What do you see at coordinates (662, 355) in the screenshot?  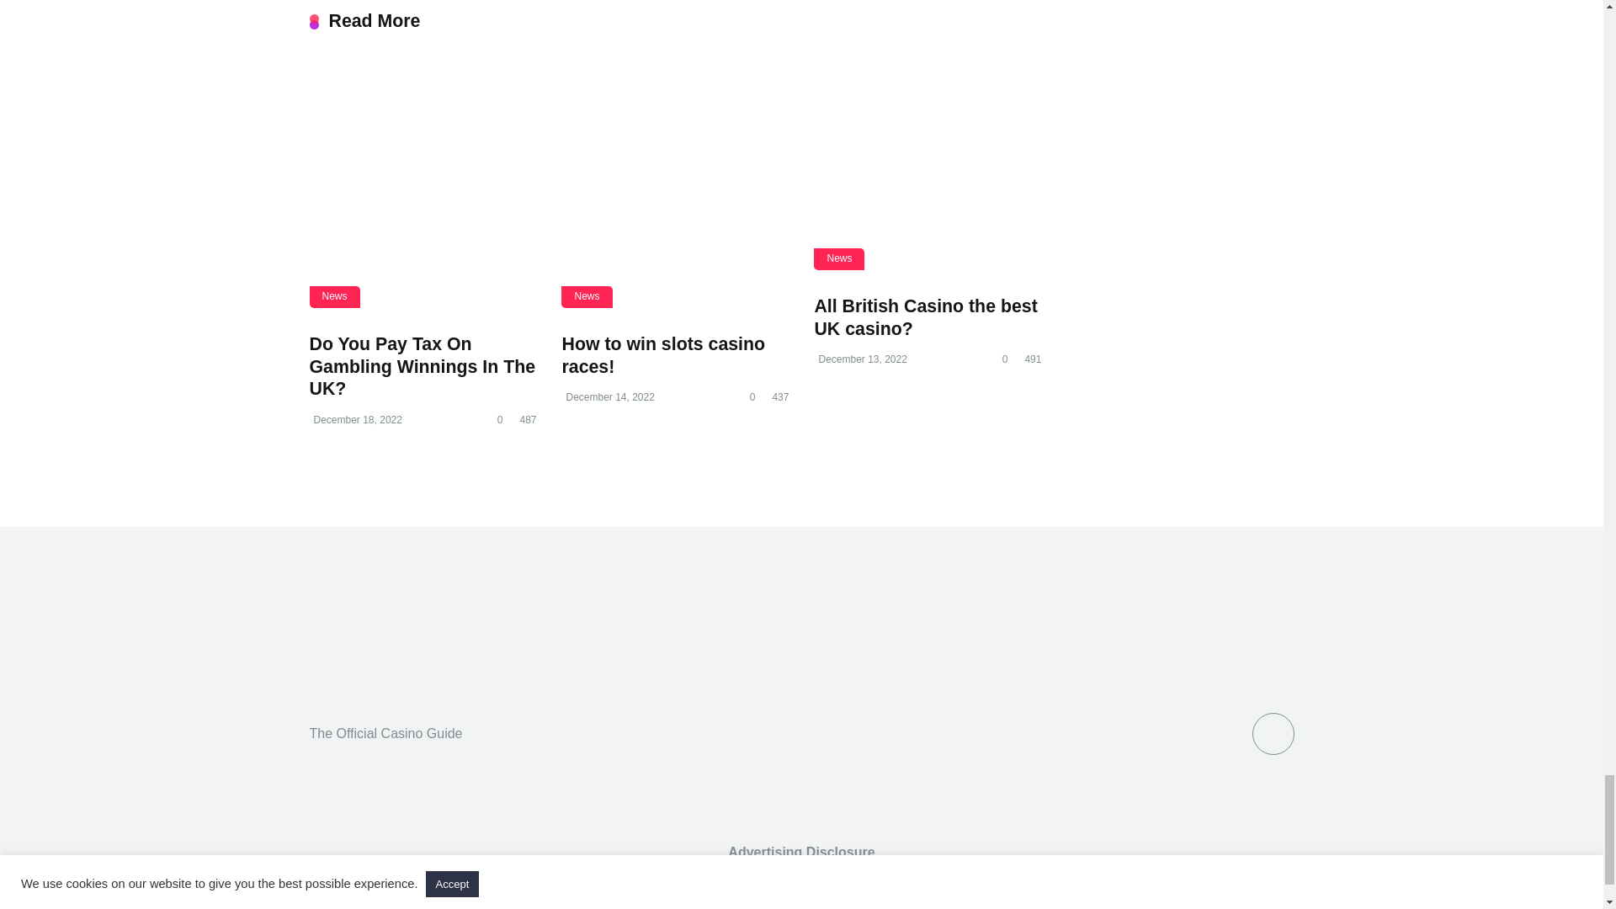 I see `How to win slots casino races!` at bounding box center [662, 355].